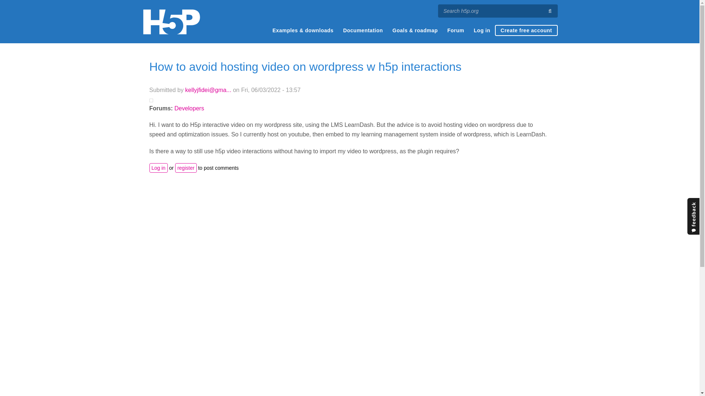 The height and width of the screenshot is (396, 705). Describe the element at coordinates (208, 89) in the screenshot. I see `View user profile.` at that location.